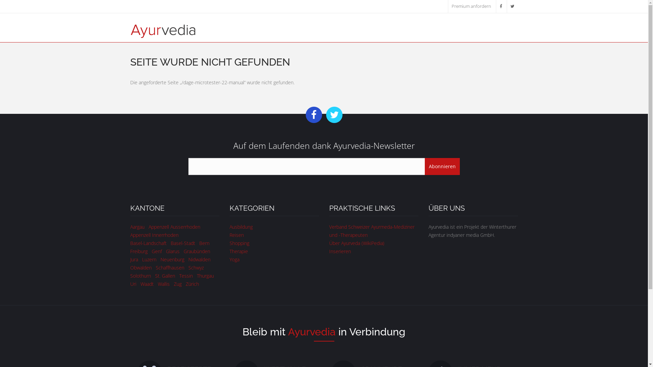 This screenshot has height=367, width=653. What do you see at coordinates (196, 268) in the screenshot?
I see `Schwyz` at bounding box center [196, 268].